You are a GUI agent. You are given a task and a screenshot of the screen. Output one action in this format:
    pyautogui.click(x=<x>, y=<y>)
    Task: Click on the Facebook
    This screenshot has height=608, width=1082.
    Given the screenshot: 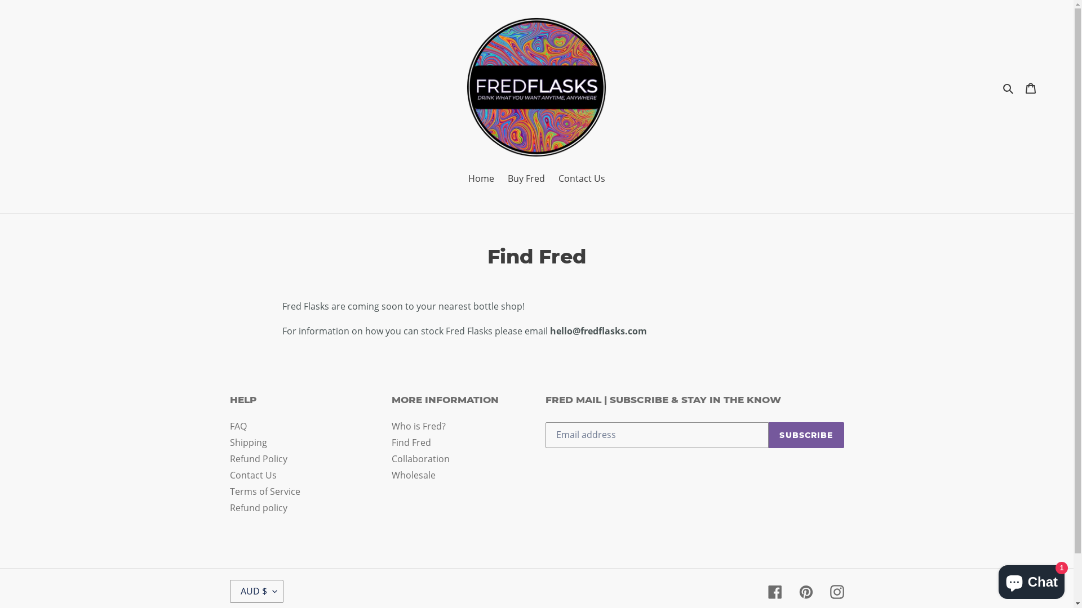 What is the action you would take?
    pyautogui.click(x=774, y=592)
    